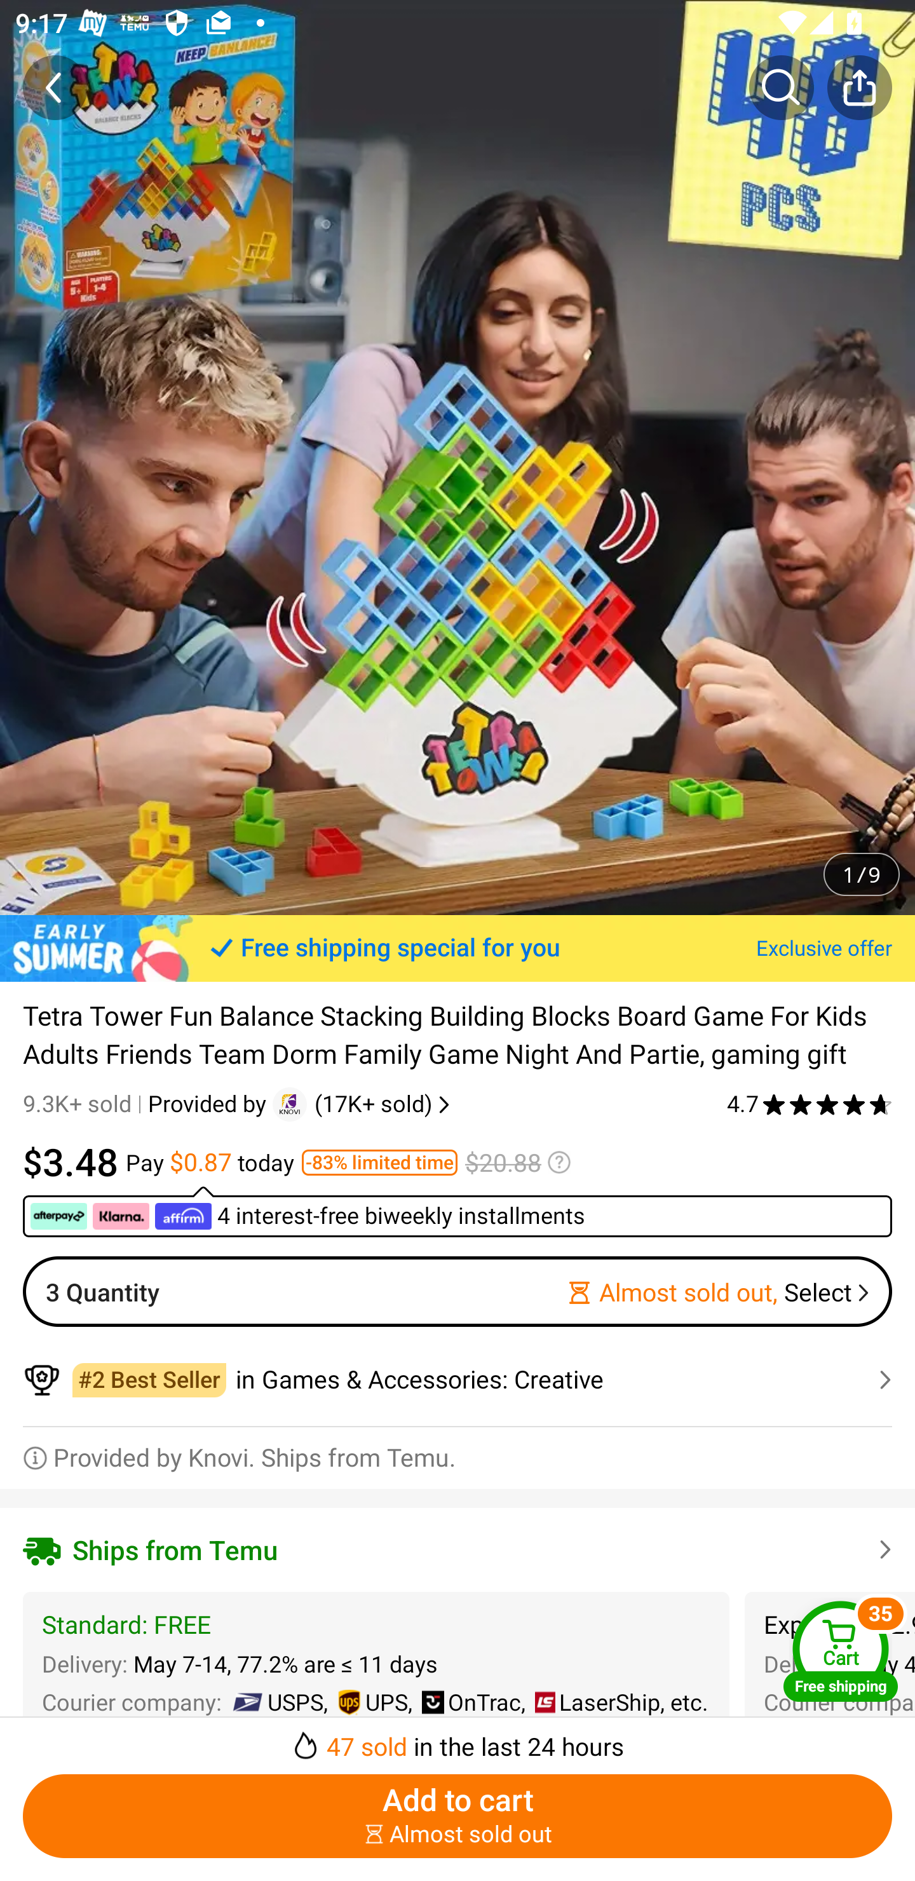 This screenshot has width=915, height=1881. I want to click on Ships from Temu, so click(457, 1549).